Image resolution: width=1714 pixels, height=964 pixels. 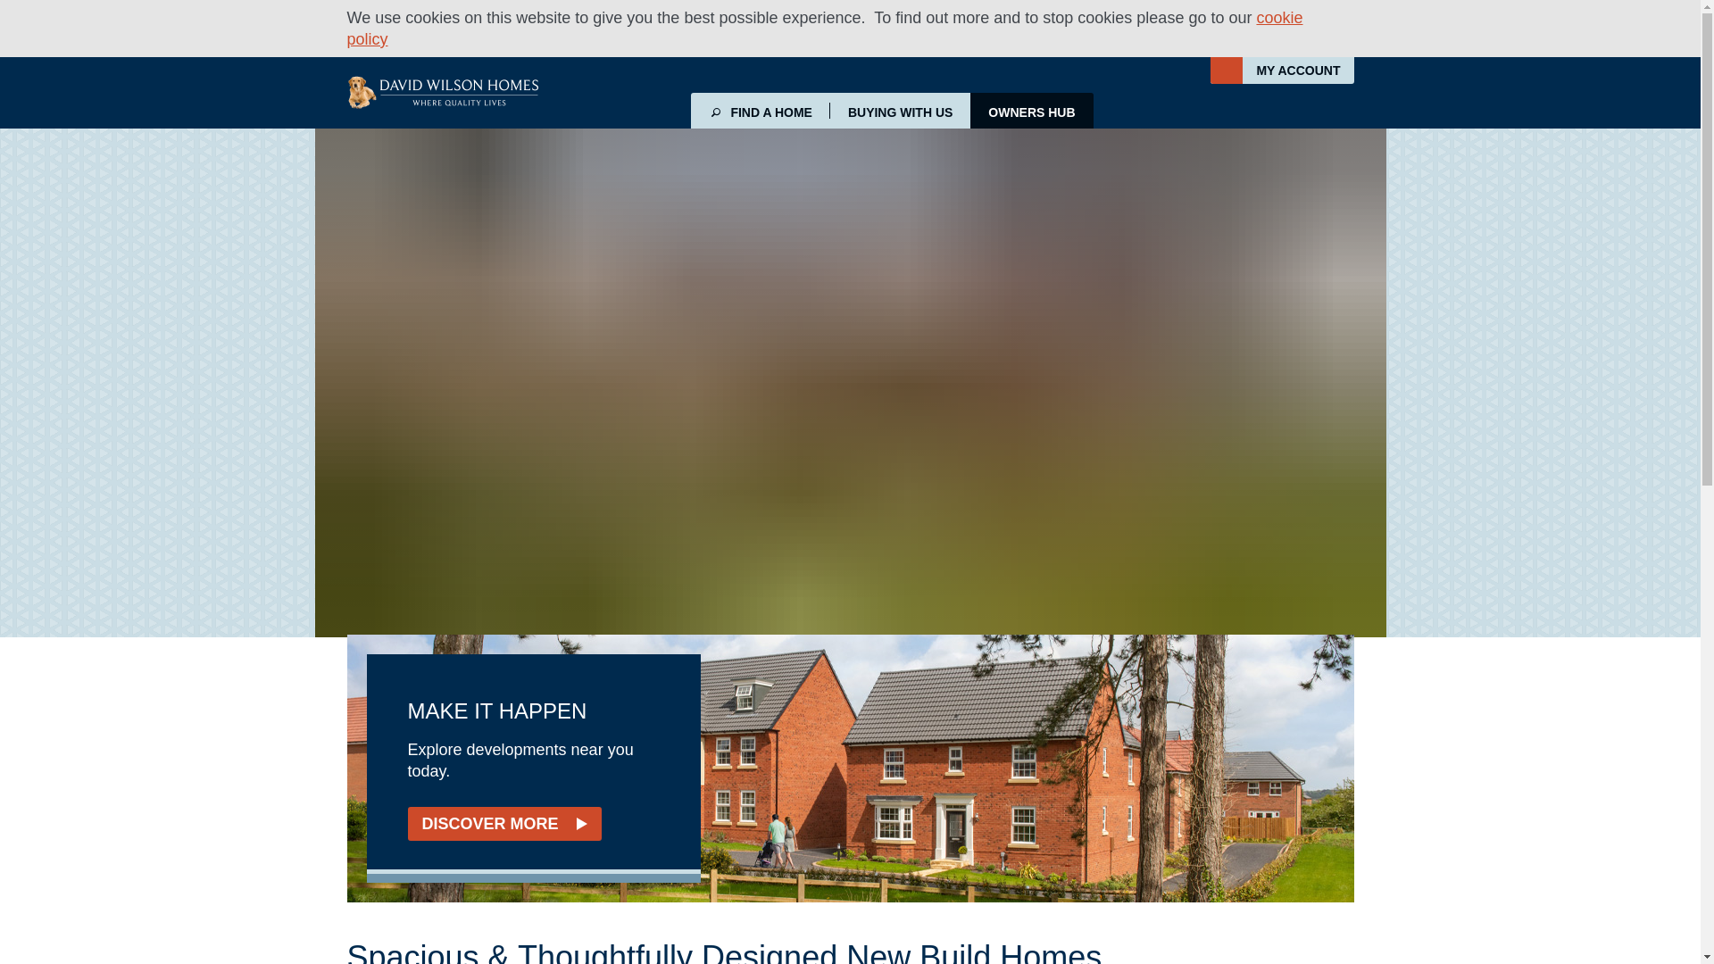 I want to click on cookie policy, so click(x=824, y=29).